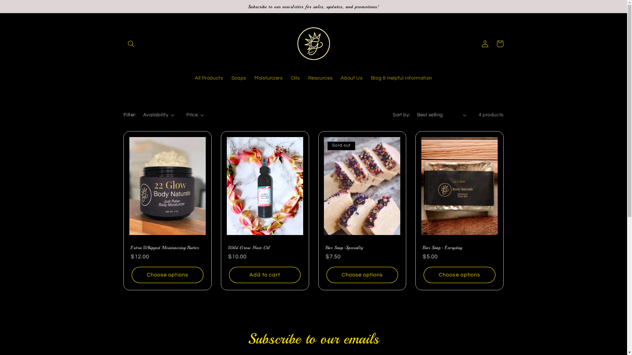 The image size is (632, 355). Describe the element at coordinates (295, 79) in the screenshot. I see `Oils` at that location.